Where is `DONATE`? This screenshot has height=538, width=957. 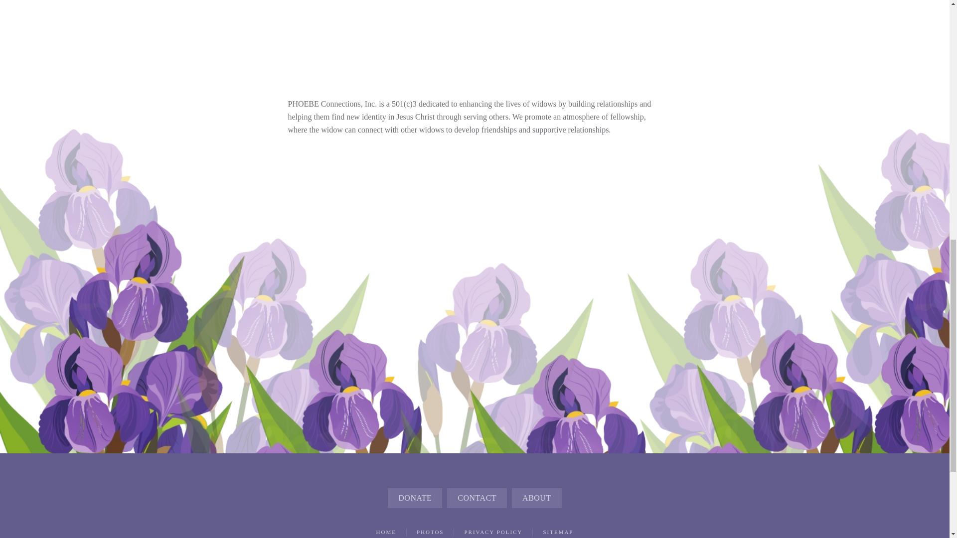 DONATE is located at coordinates (415, 498).